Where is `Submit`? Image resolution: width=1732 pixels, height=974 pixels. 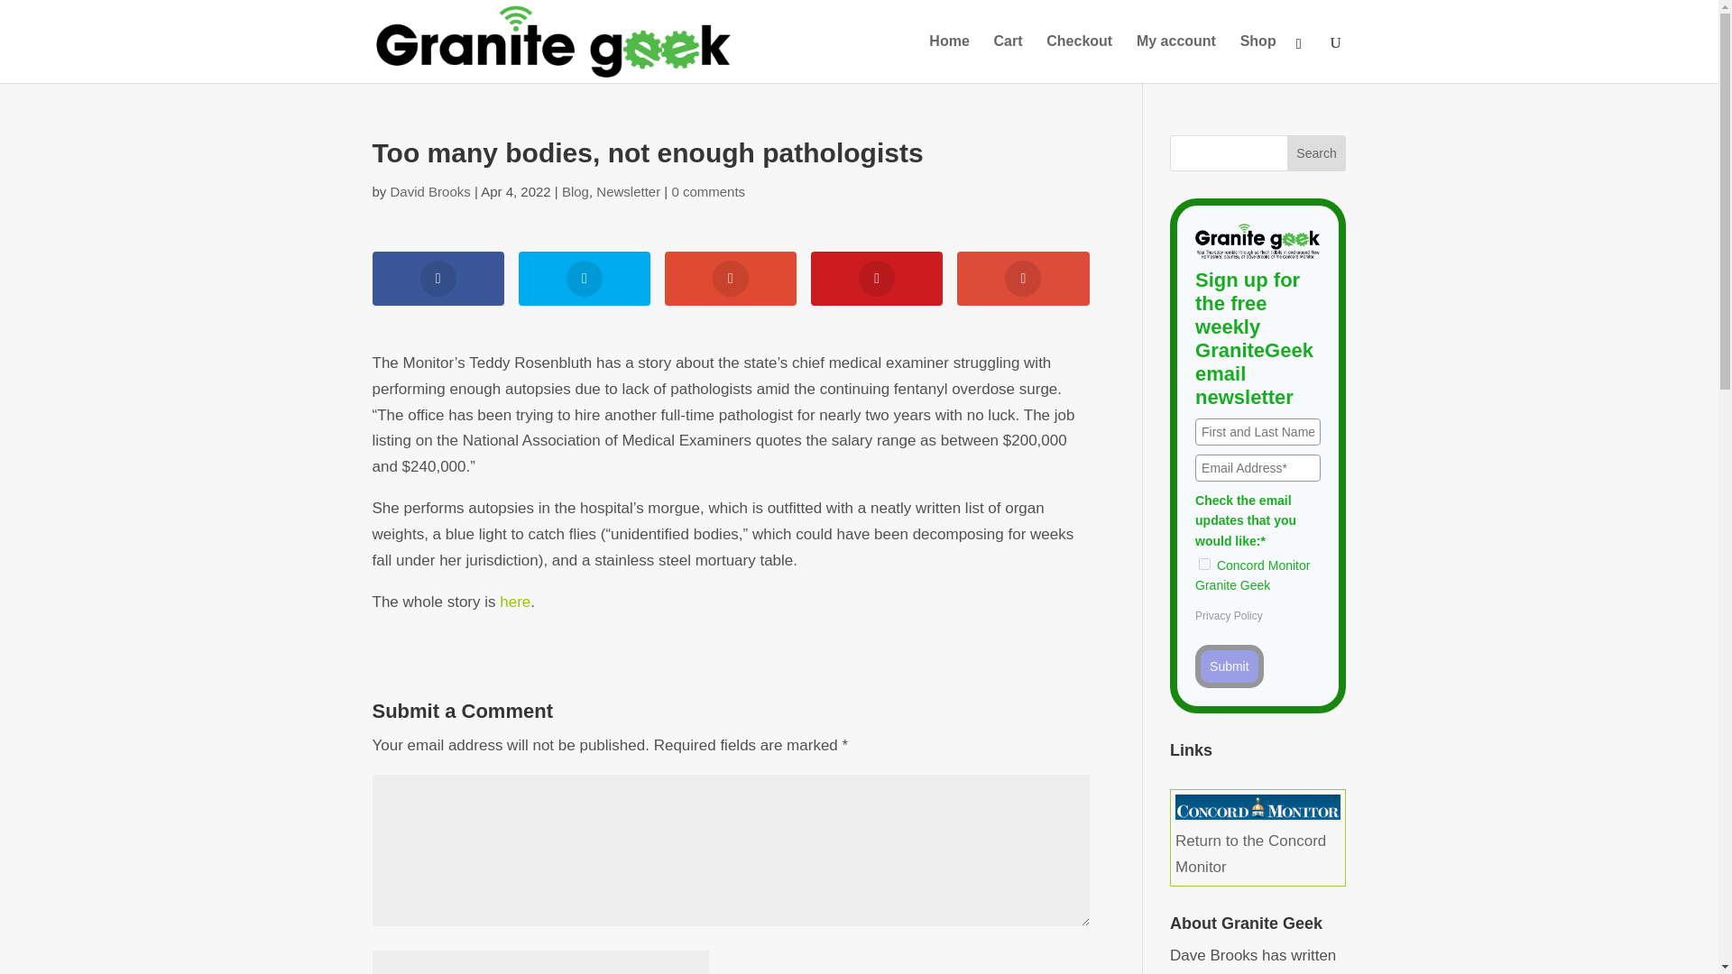 Submit is located at coordinates (1229, 666).